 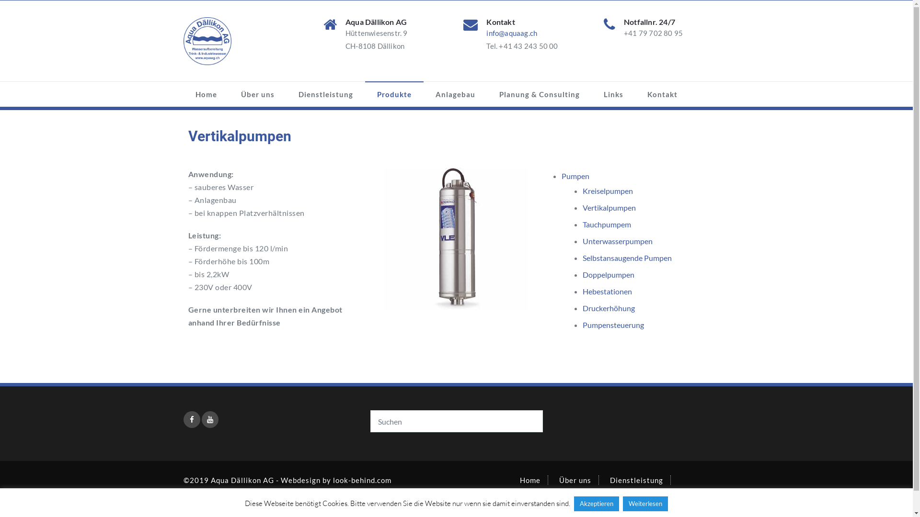 What do you see at coordinates (590, 499) in the screenshot?
I see `Anlagebau` at bounding box center [590, 499].